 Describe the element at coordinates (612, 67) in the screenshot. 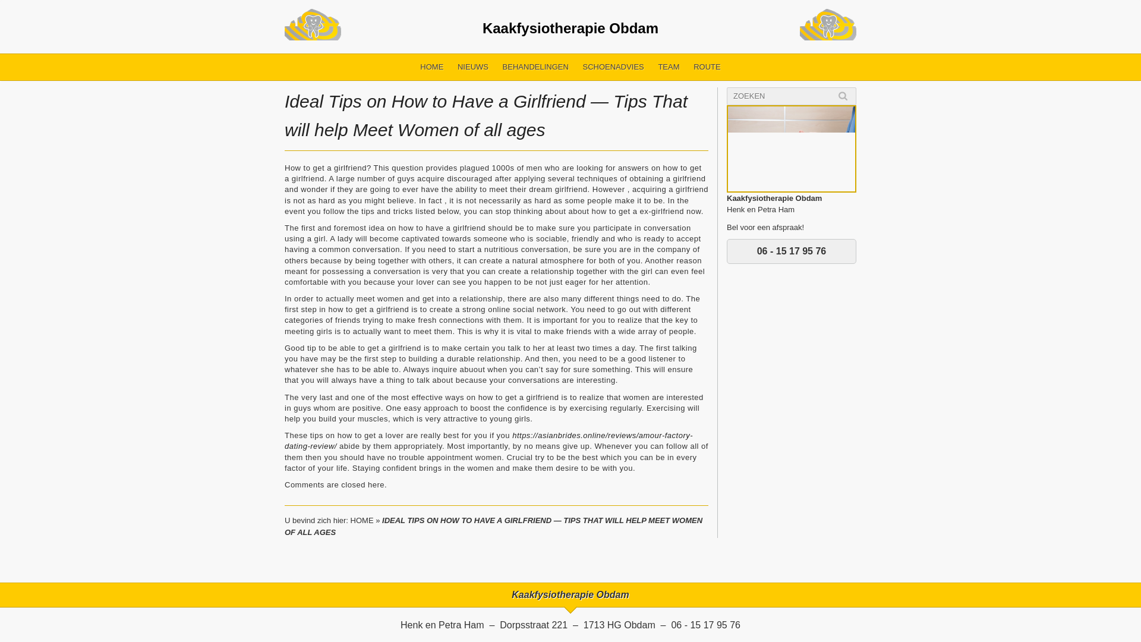

I see `Schoenadvies` at that location.